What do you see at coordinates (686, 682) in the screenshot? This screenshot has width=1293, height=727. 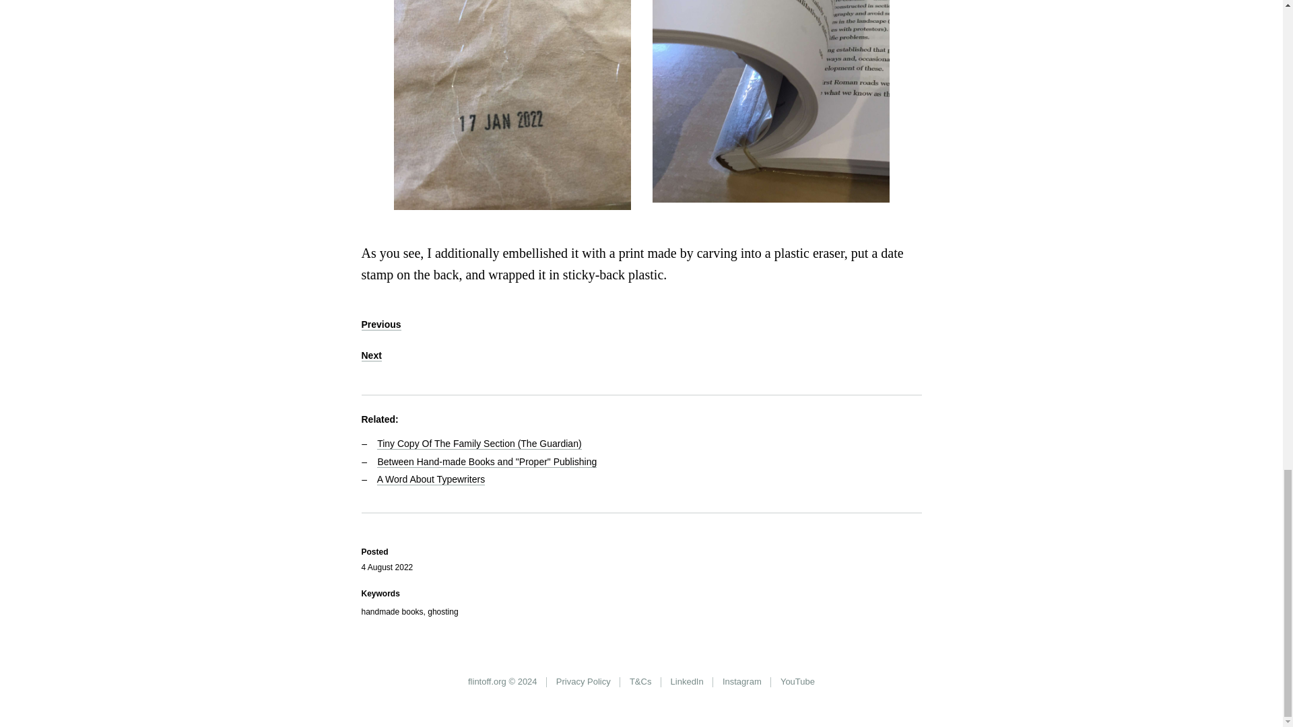 I see `LinkedIn` at bounding box center [686, 682].